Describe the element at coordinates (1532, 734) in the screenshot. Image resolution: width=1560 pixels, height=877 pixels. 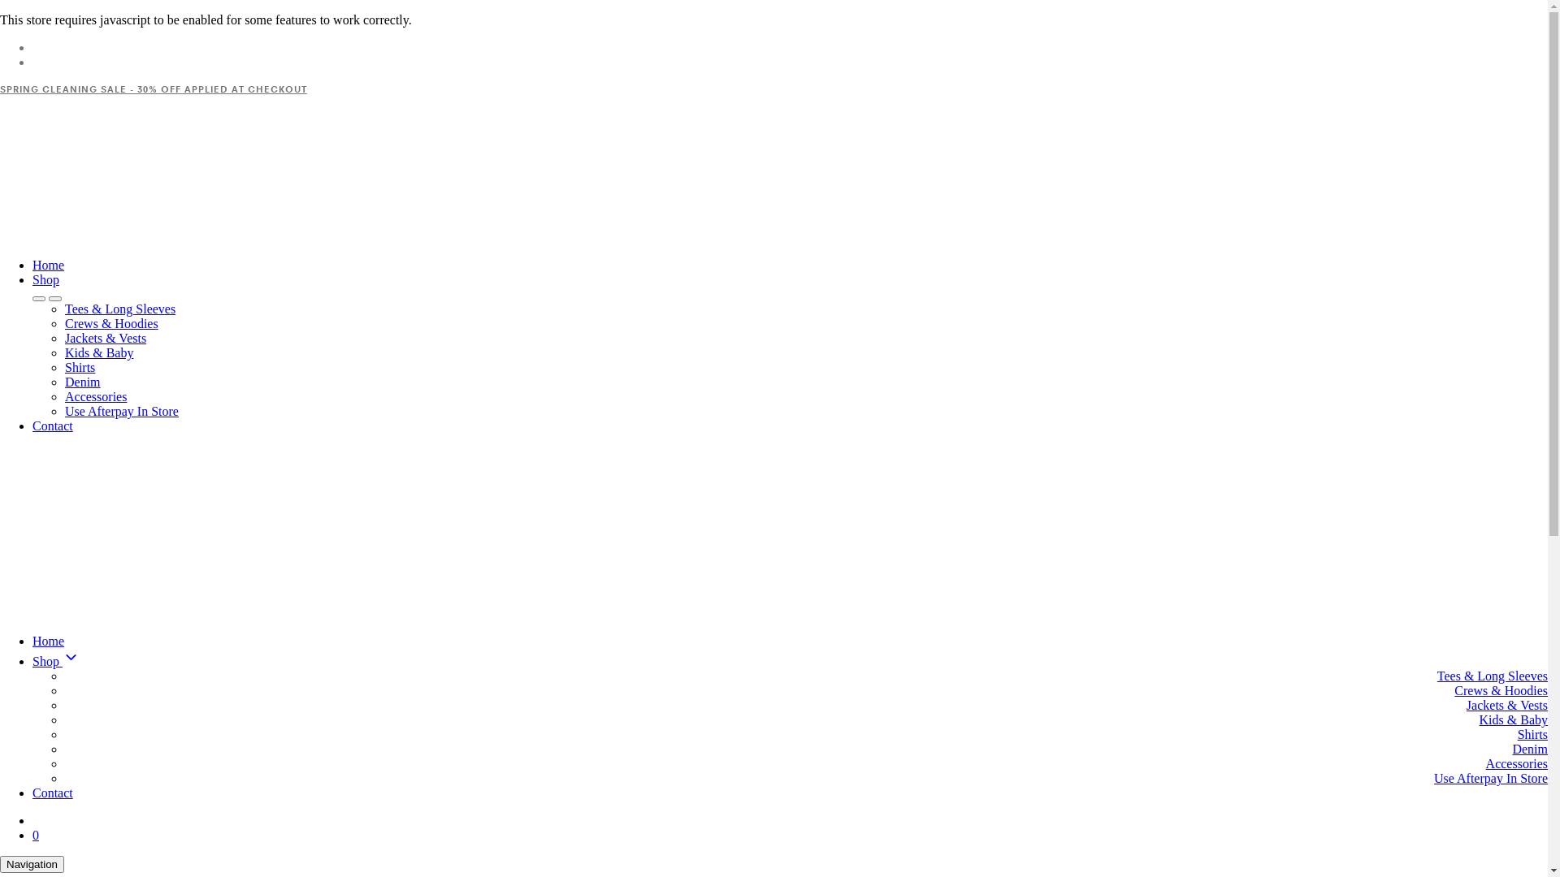
I see `Shirts` at that location.